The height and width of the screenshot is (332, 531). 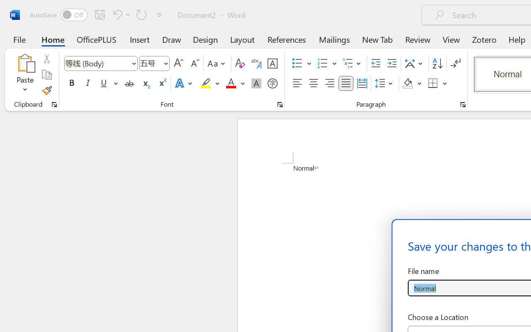 What do you see at coordinates (256, 83) in the screenshot?
I see `Character Shading` at bounding box center [256, 83].